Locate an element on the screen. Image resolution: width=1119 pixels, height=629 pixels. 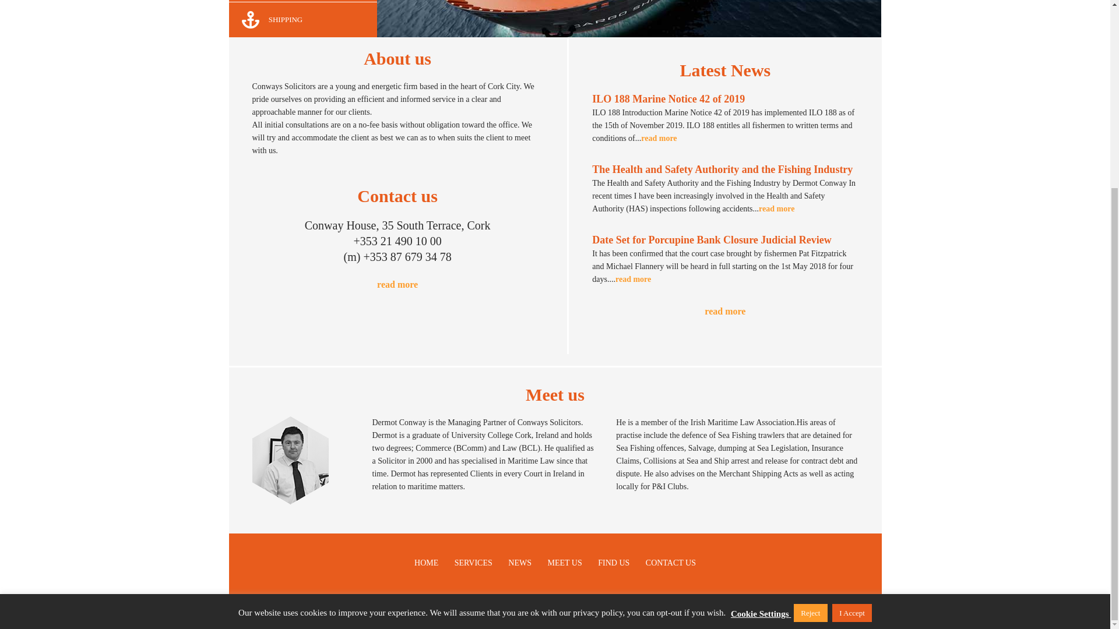
read more is located at coordinates (397, 284).